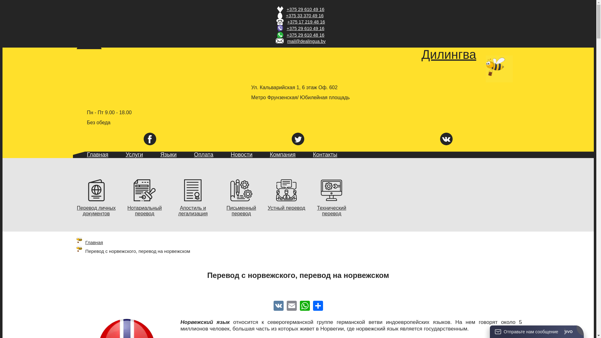  I want to click on +375 33 370 49 16, so click(305, 16).